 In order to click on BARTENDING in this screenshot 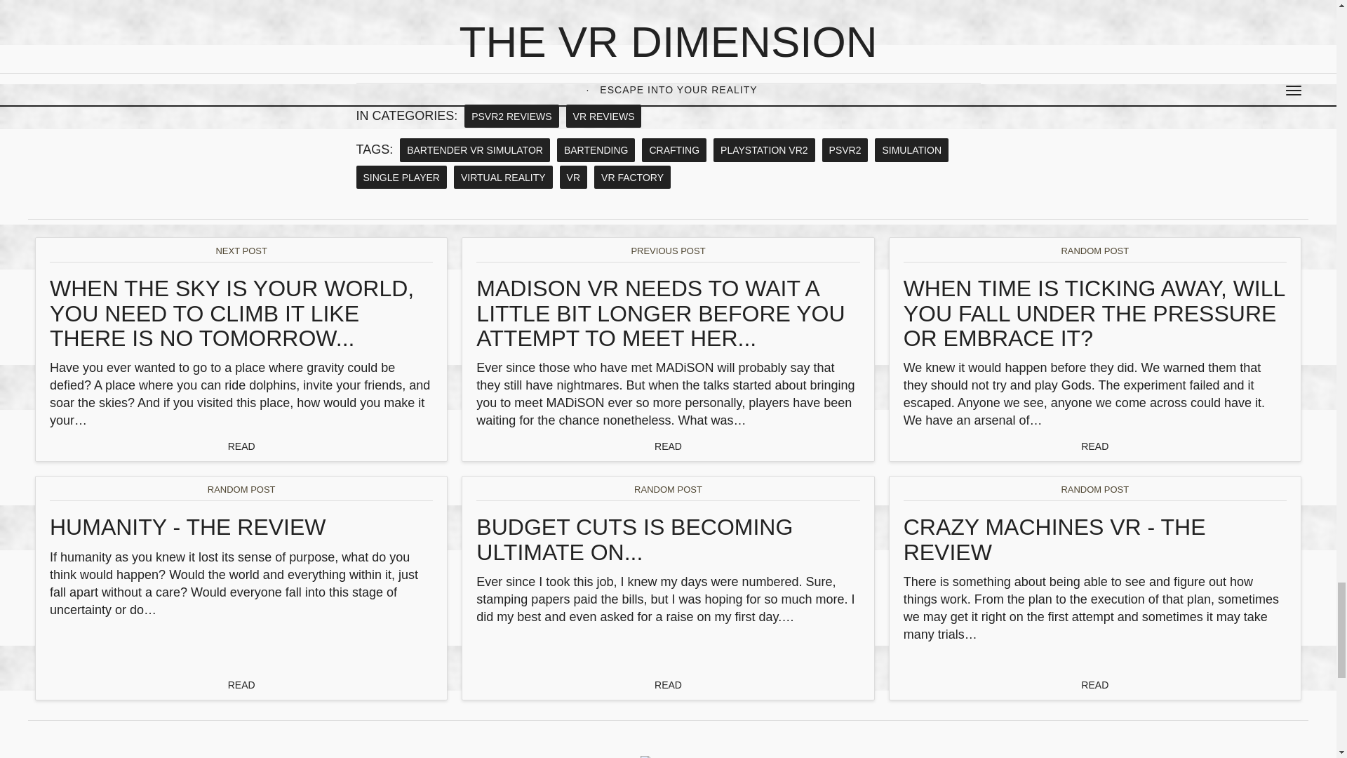, I will do `click(596, 149)`.